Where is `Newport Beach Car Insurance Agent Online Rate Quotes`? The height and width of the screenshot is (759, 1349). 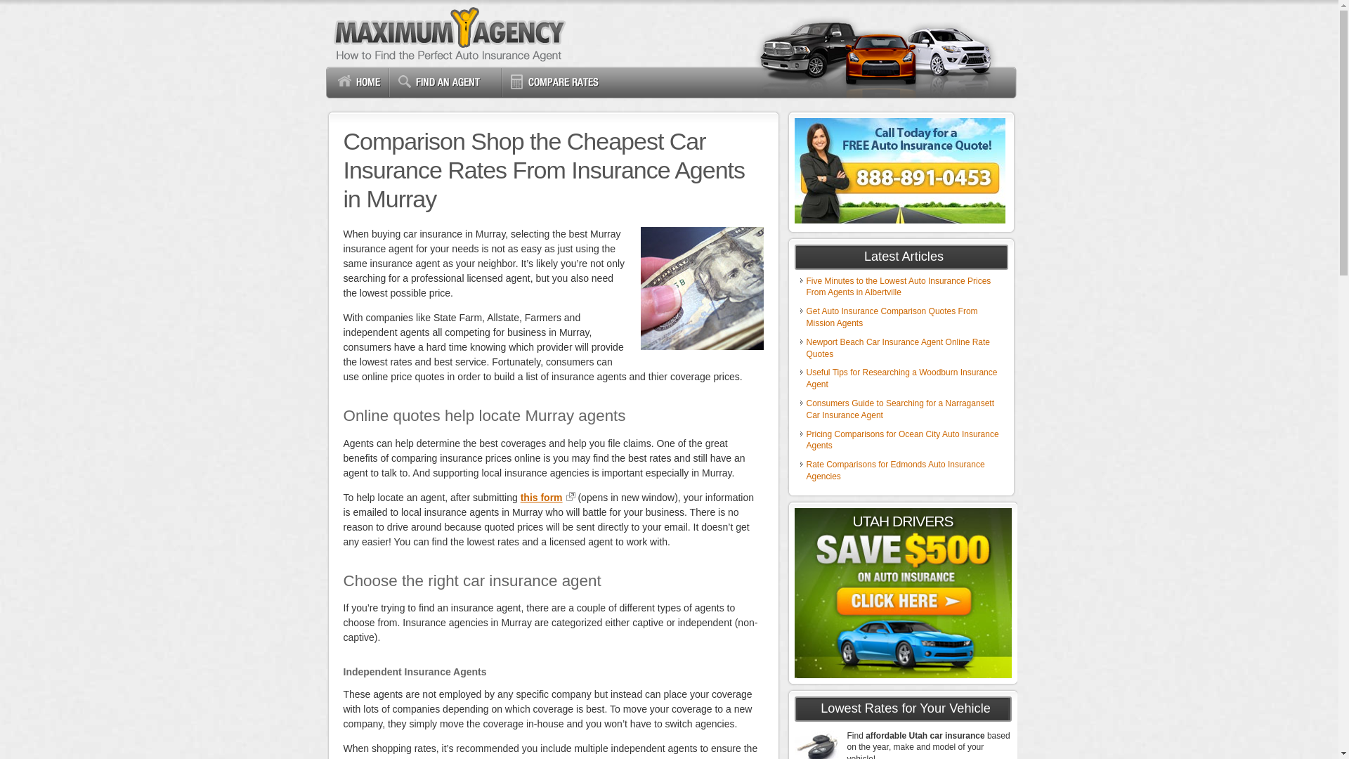
Newport Beach Car Insurance Agent Online Rate Quotes is located at coordinates (898, 347).